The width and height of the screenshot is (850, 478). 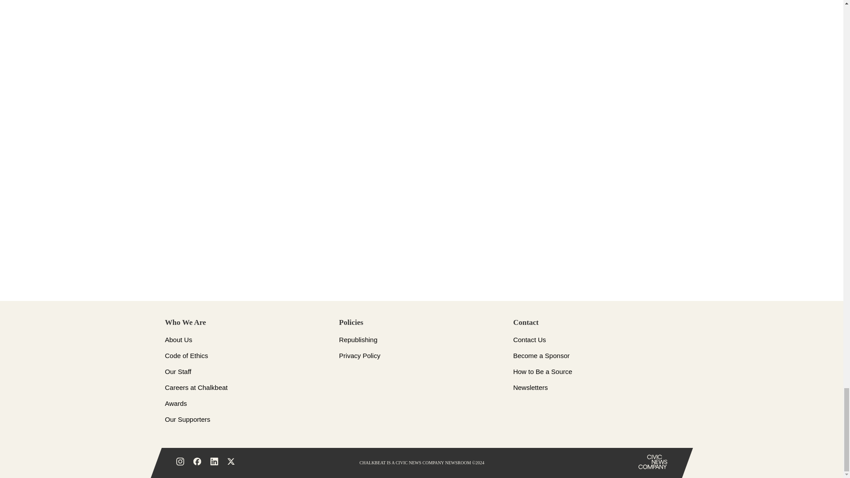 I want to click on Awards, so click(x=176, y=403).